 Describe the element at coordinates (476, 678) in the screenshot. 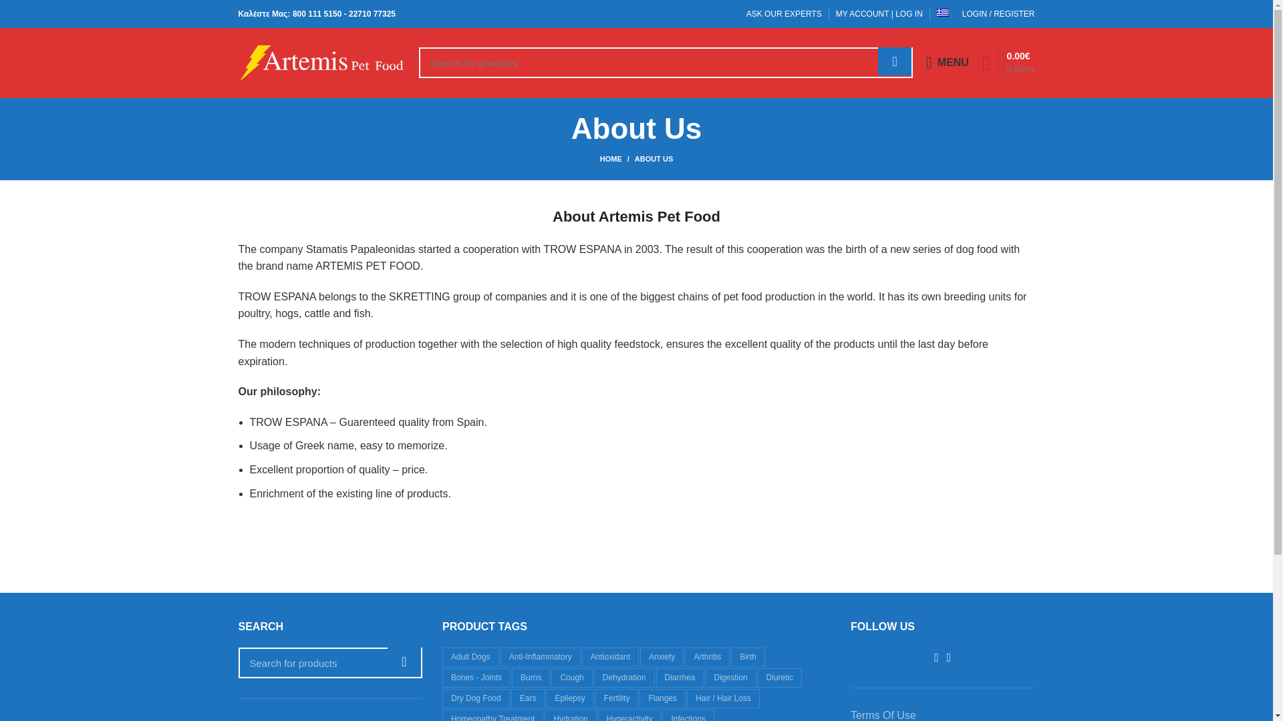

I see `Bones - Joints` at that location.